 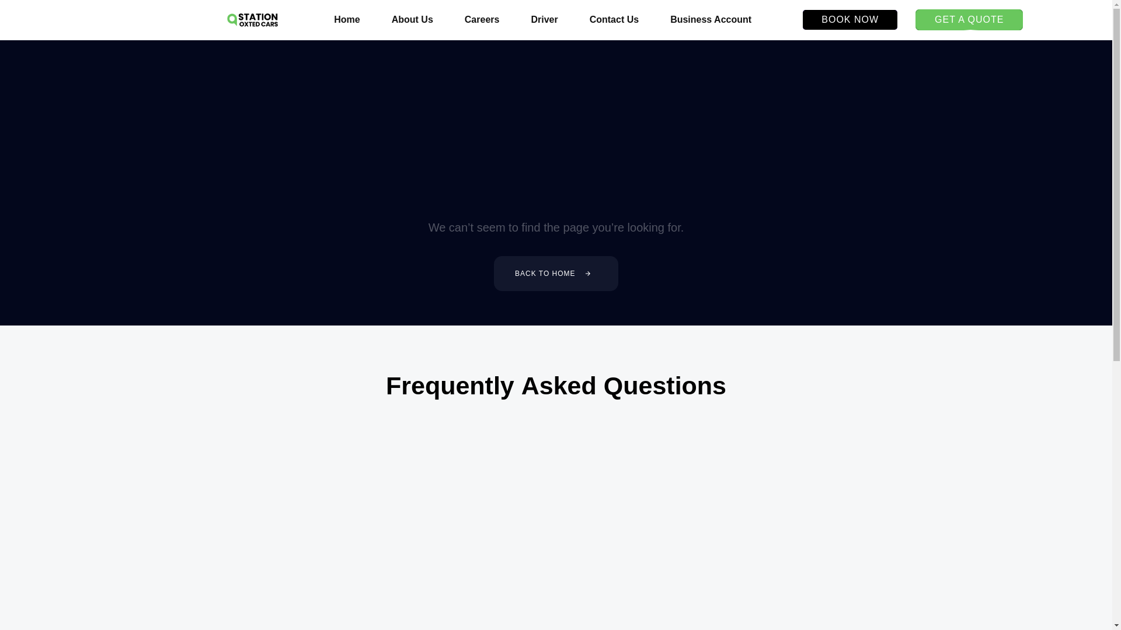 I want to click on BOOK NOW, so click(x=850, y=20).